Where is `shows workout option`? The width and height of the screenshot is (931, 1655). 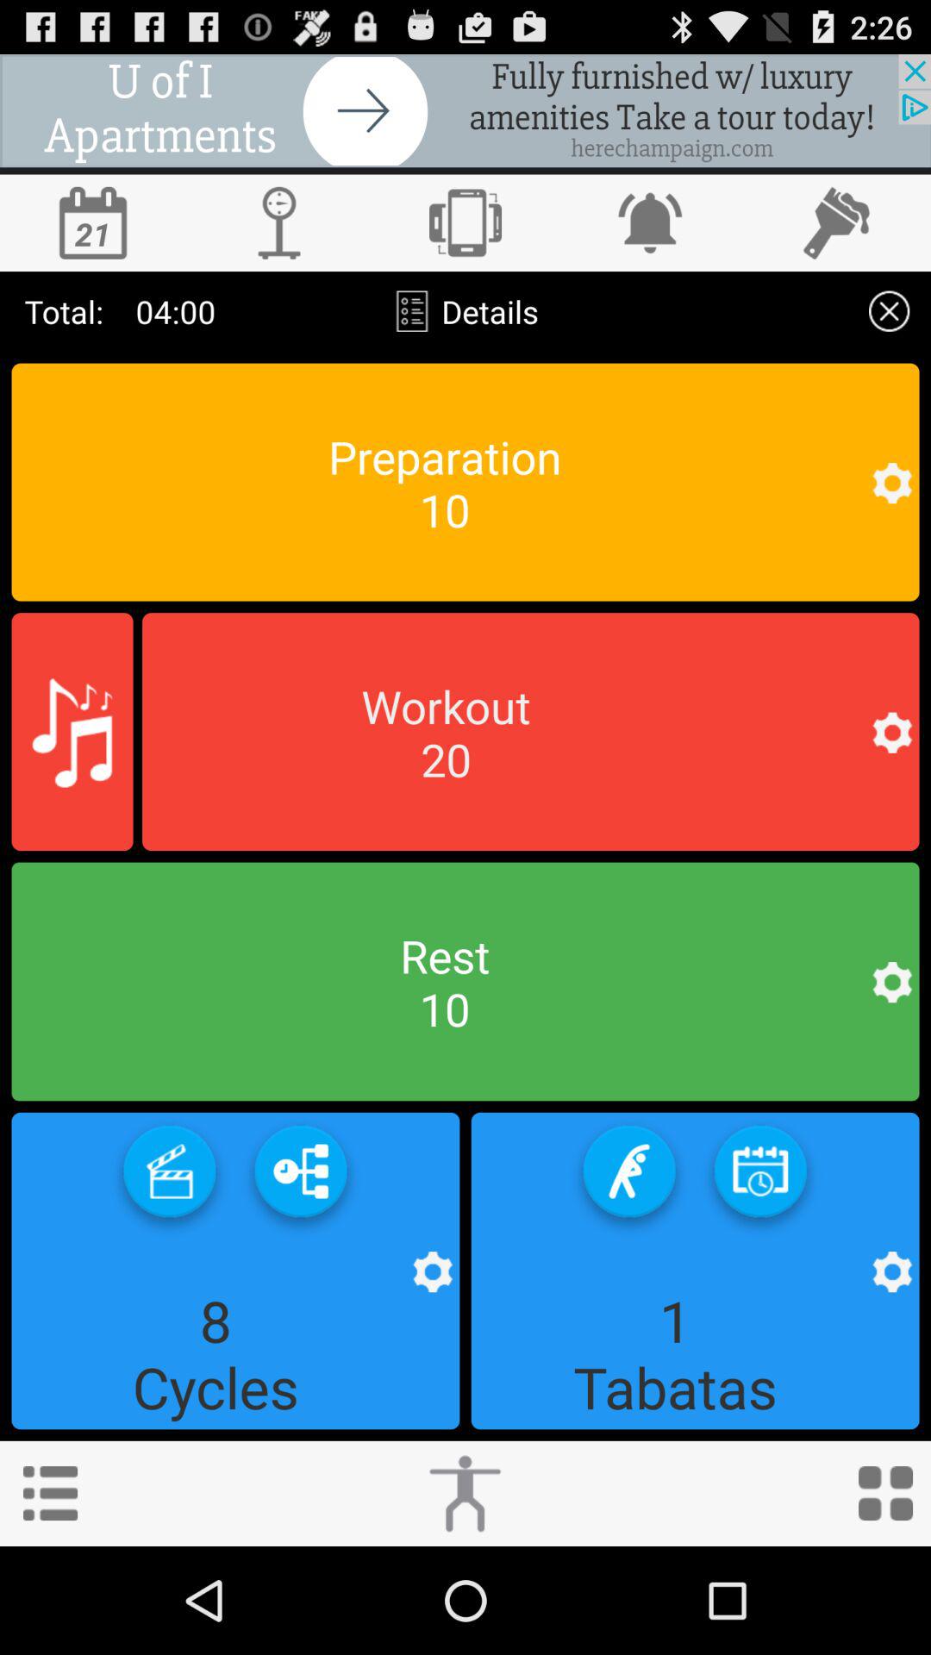 shows workout option is located at coordinates (531, 732).